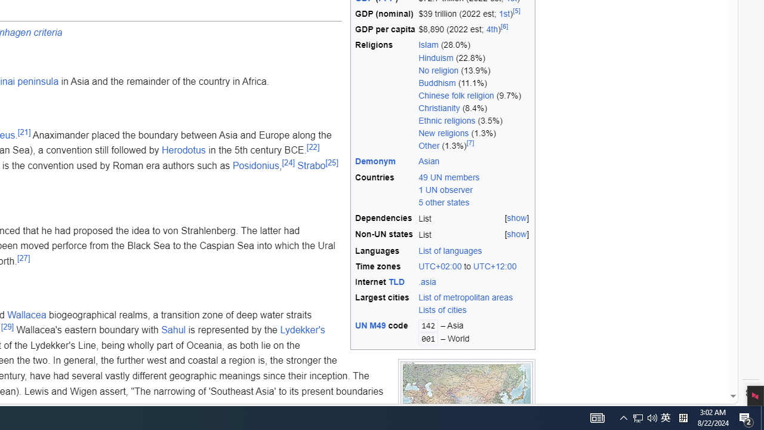 The height and width of the screenshot is (430, 764). I want to click on .asia, so click(475, 282).